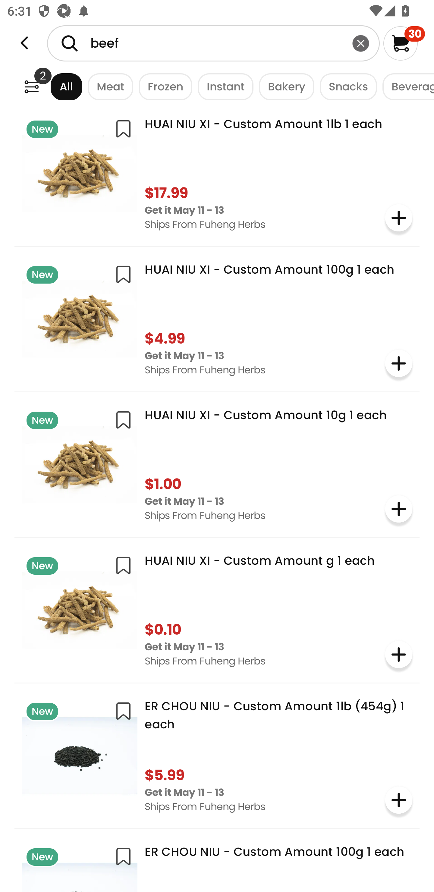 The width and height of the screenshot is (434, 892). What do you see at coordinates (31, 86) in the screenshot?
I see `Weee!` at bounding box center [31, 86].